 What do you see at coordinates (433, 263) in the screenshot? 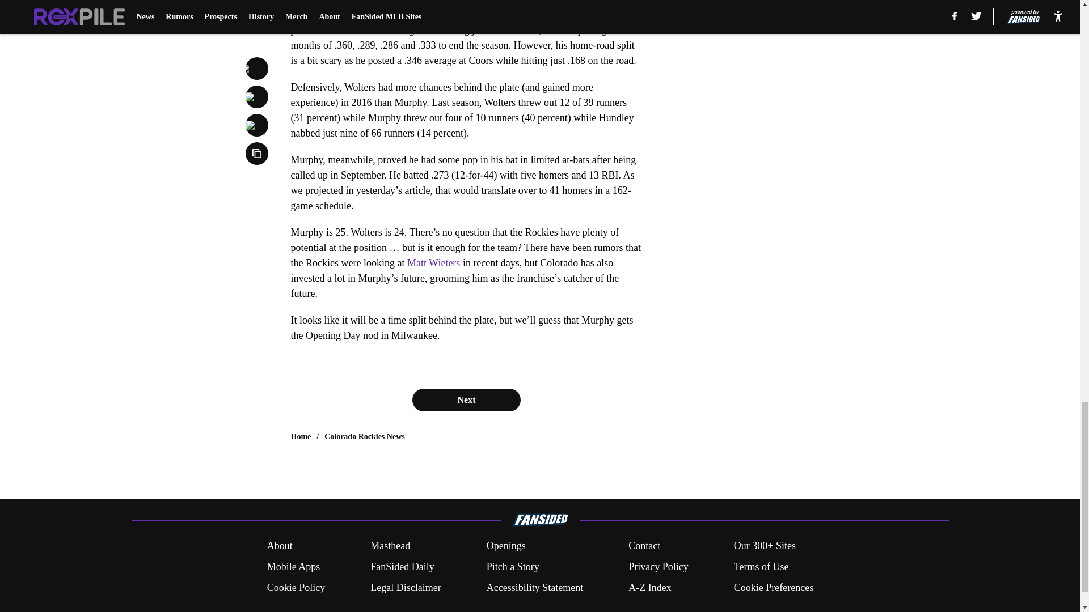
I see `Matt Wieters` at bounding box center [433, 263].